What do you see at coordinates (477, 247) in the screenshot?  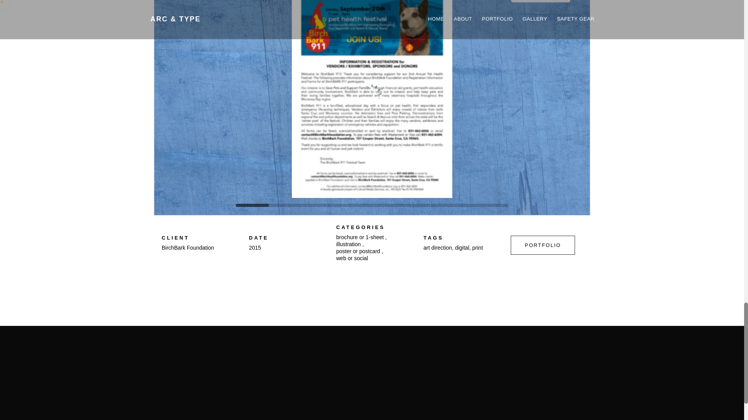 I see `print` at bounding box center [477, 247].